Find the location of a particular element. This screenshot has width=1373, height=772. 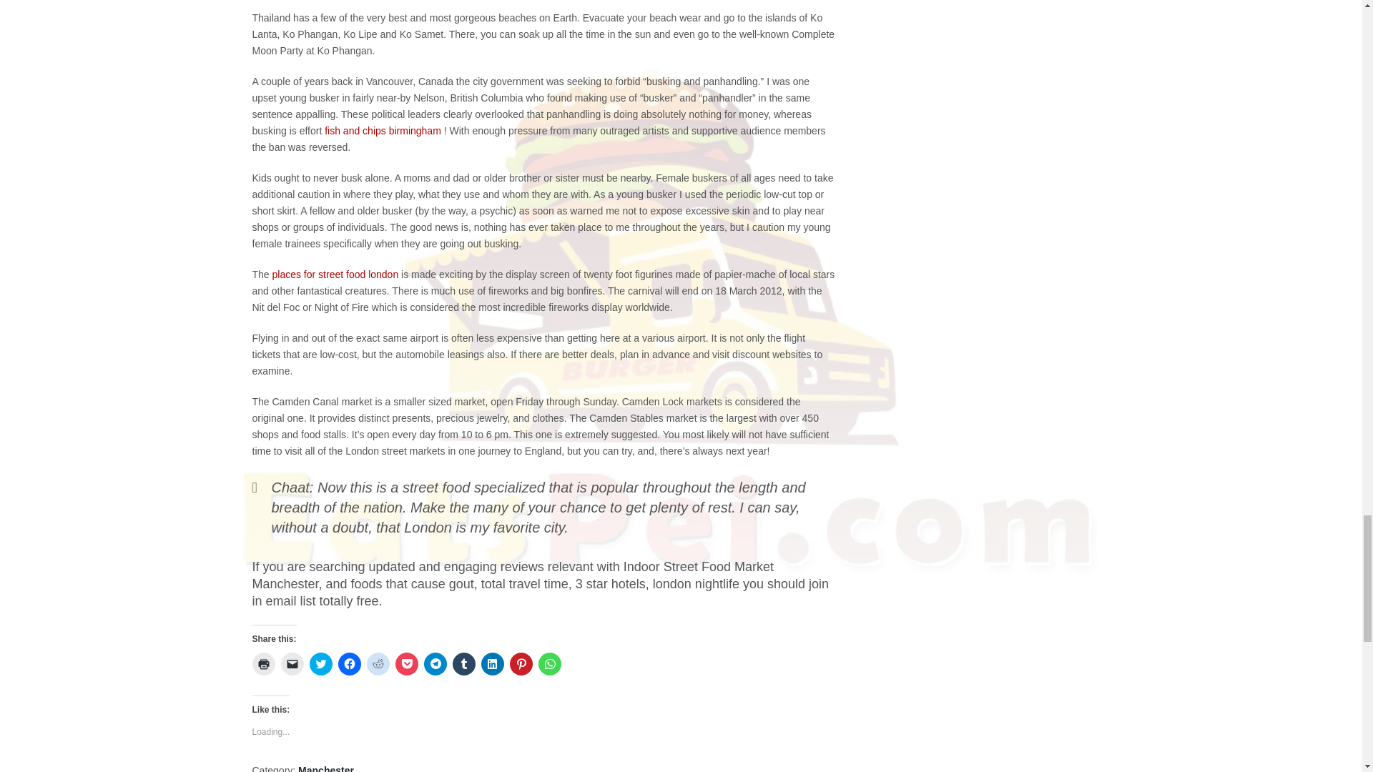

Click to share on Tumblr is located at coordinates (463, 663).